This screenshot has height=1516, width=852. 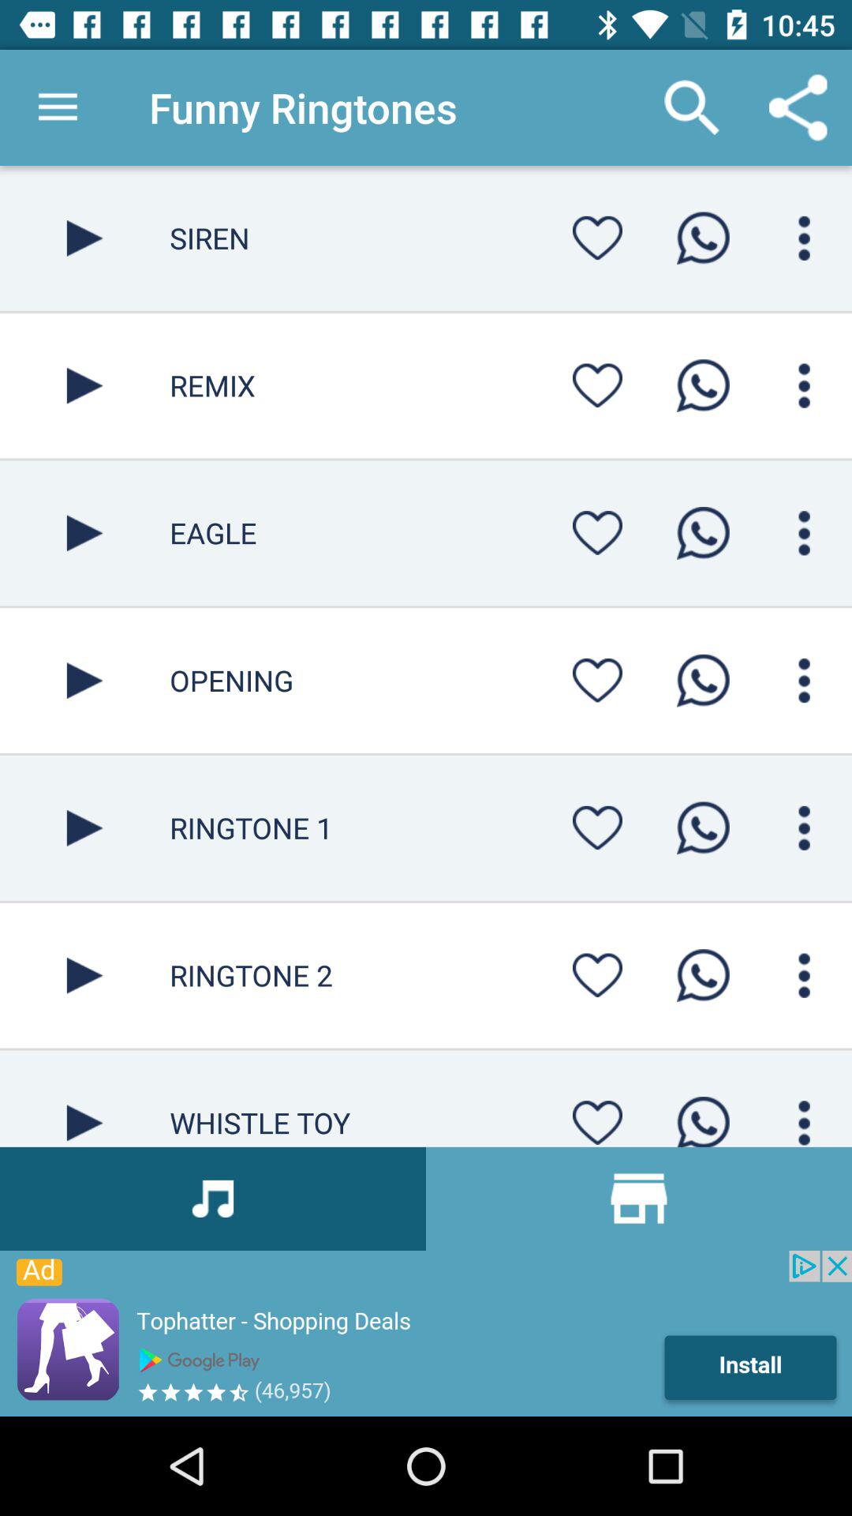 I want to click on favorite, so click(x=597, y=975).